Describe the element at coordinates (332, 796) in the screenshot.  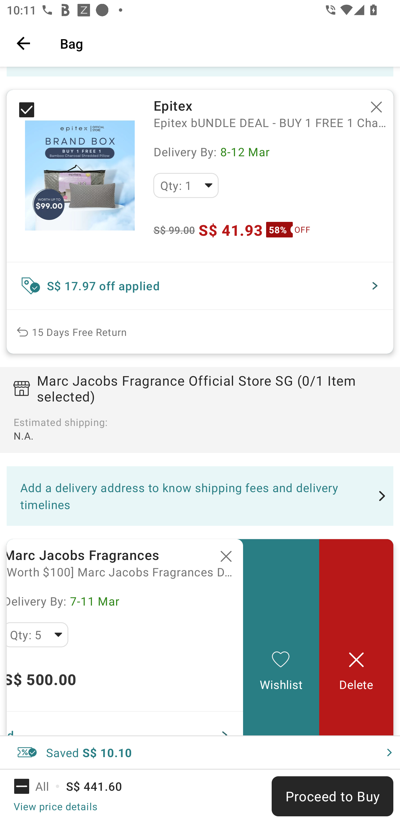
I see `Proceed to Buy` at that location.